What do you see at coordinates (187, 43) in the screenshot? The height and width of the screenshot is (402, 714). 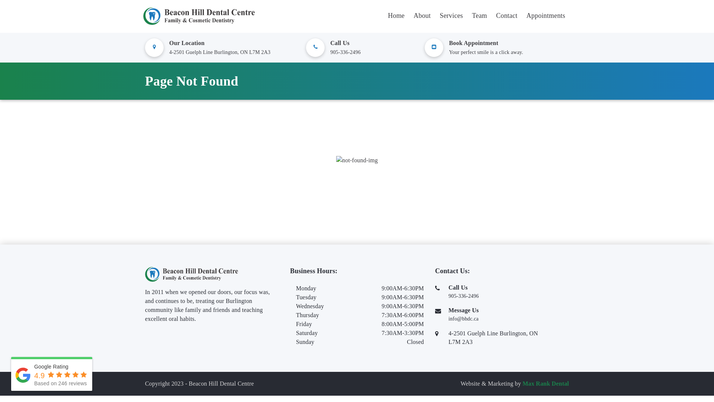 I see `Our Location` at bounding box center [187, 43].